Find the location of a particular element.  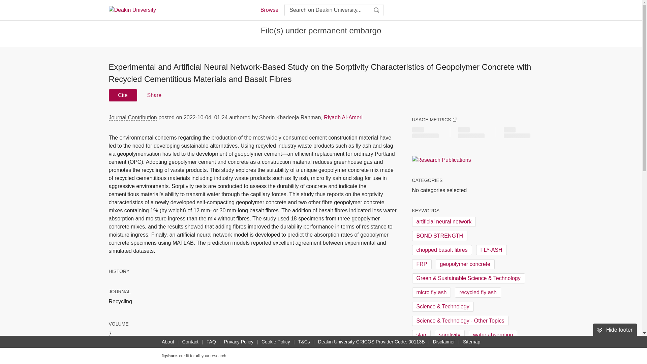

Privacy Policy is located at coordinates (239, 342).